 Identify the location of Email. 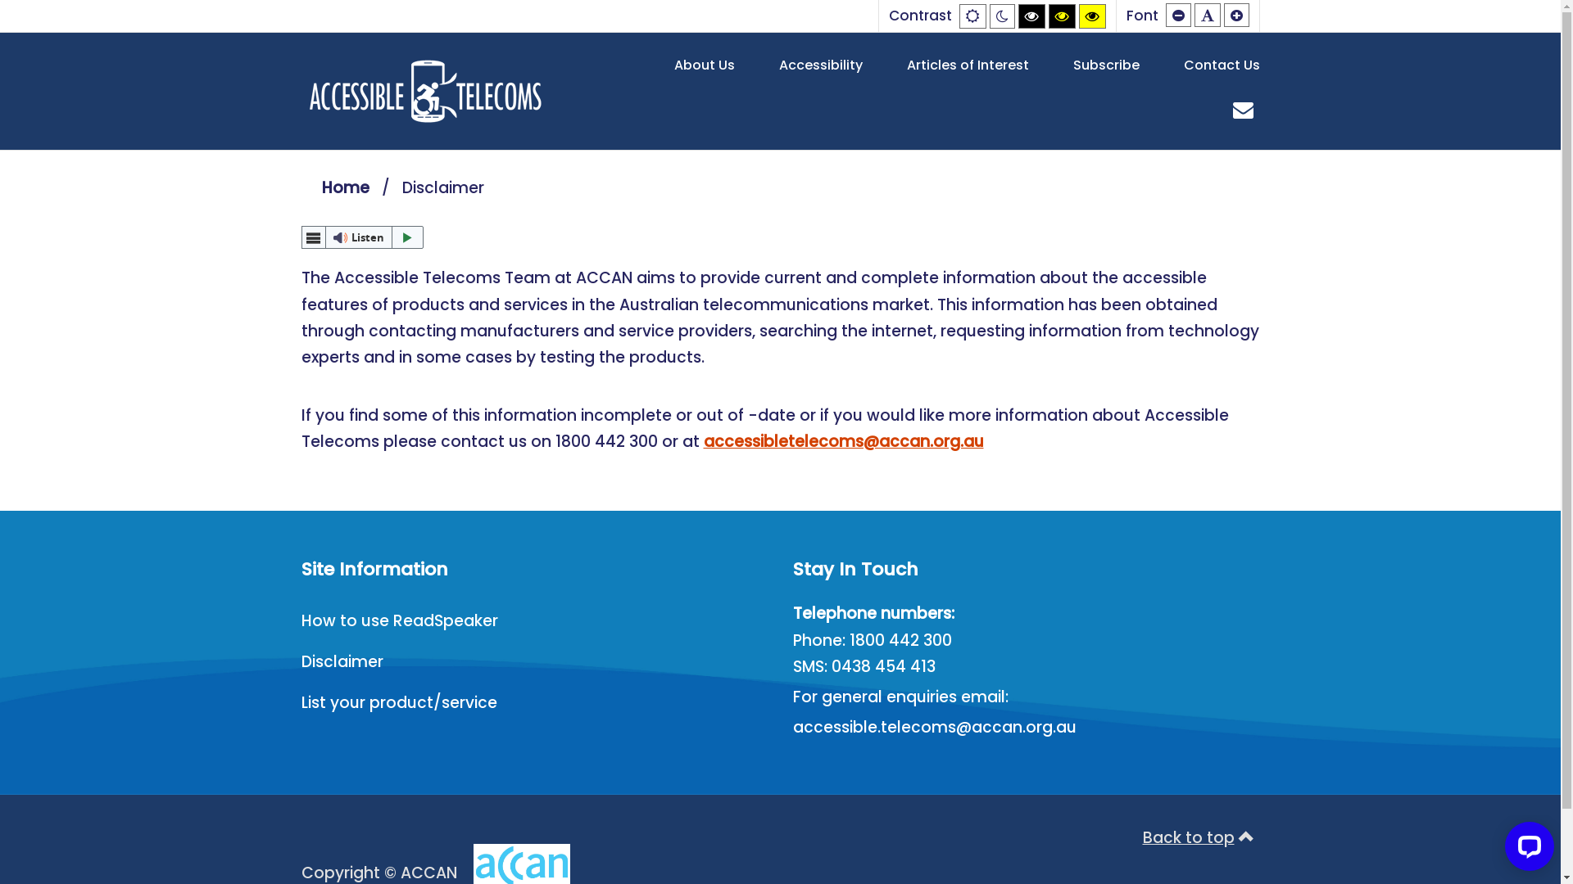
(1244, 110).